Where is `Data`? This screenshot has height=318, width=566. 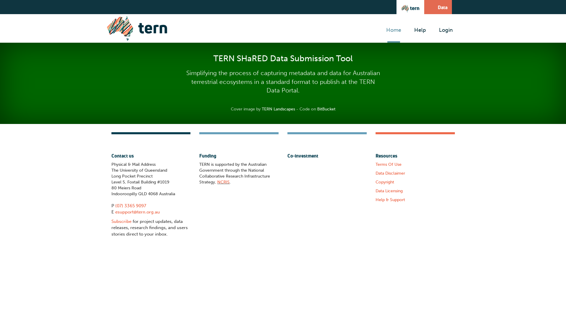
Data is located at coordinates (438, 7).